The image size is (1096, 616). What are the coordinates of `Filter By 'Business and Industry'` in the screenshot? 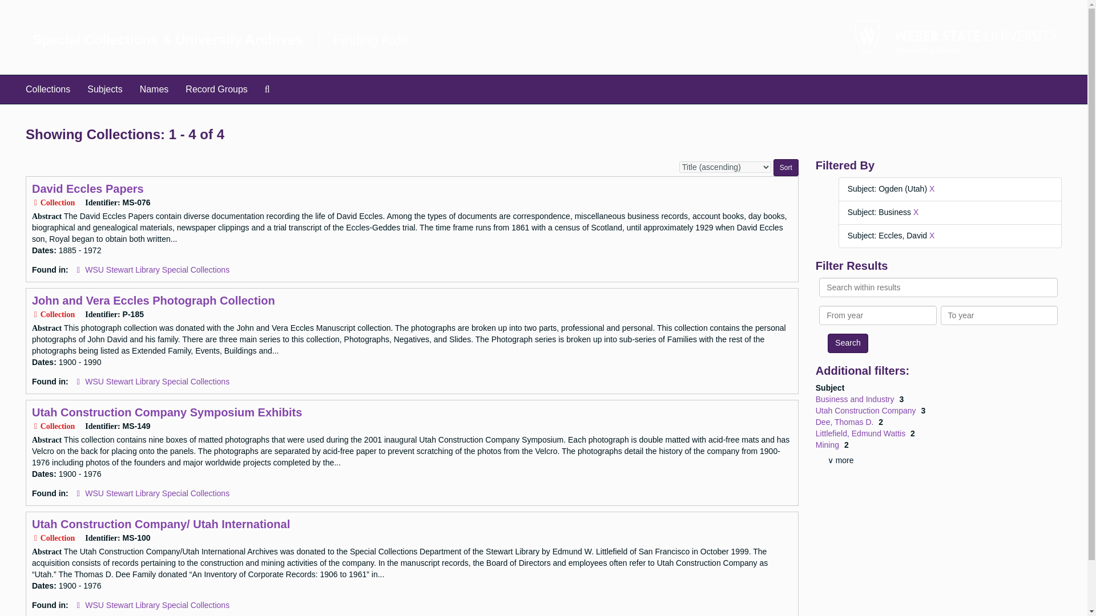 It's located at (856, 399).